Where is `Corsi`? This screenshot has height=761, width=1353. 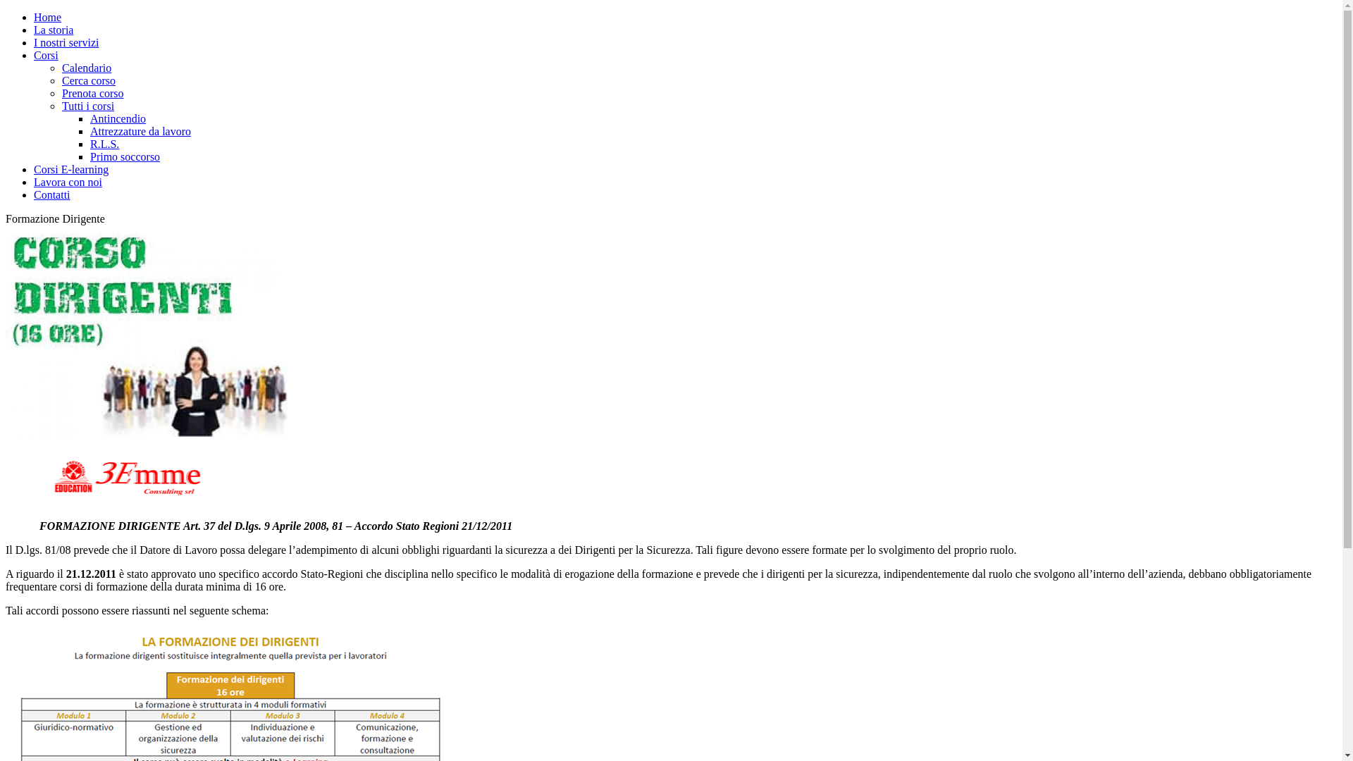
Corsi is located at coordinates (47, 55).